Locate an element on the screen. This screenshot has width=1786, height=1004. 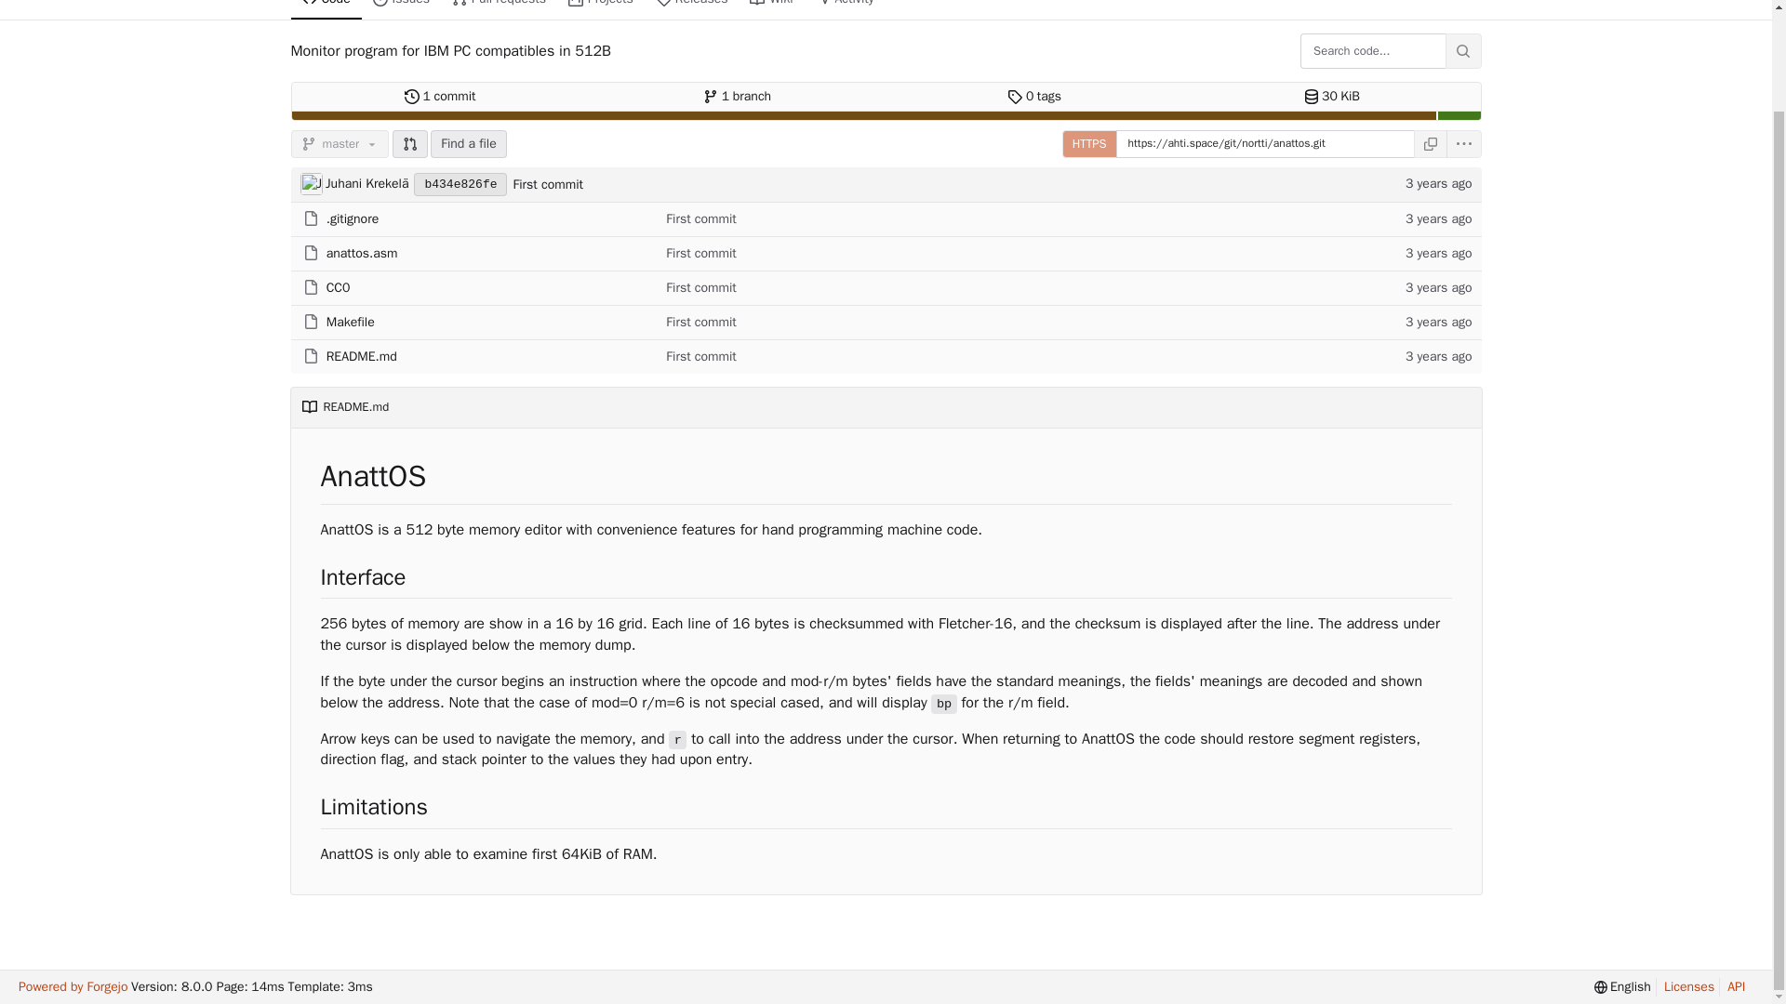
Wiki is located at coordinates (1090, 143).